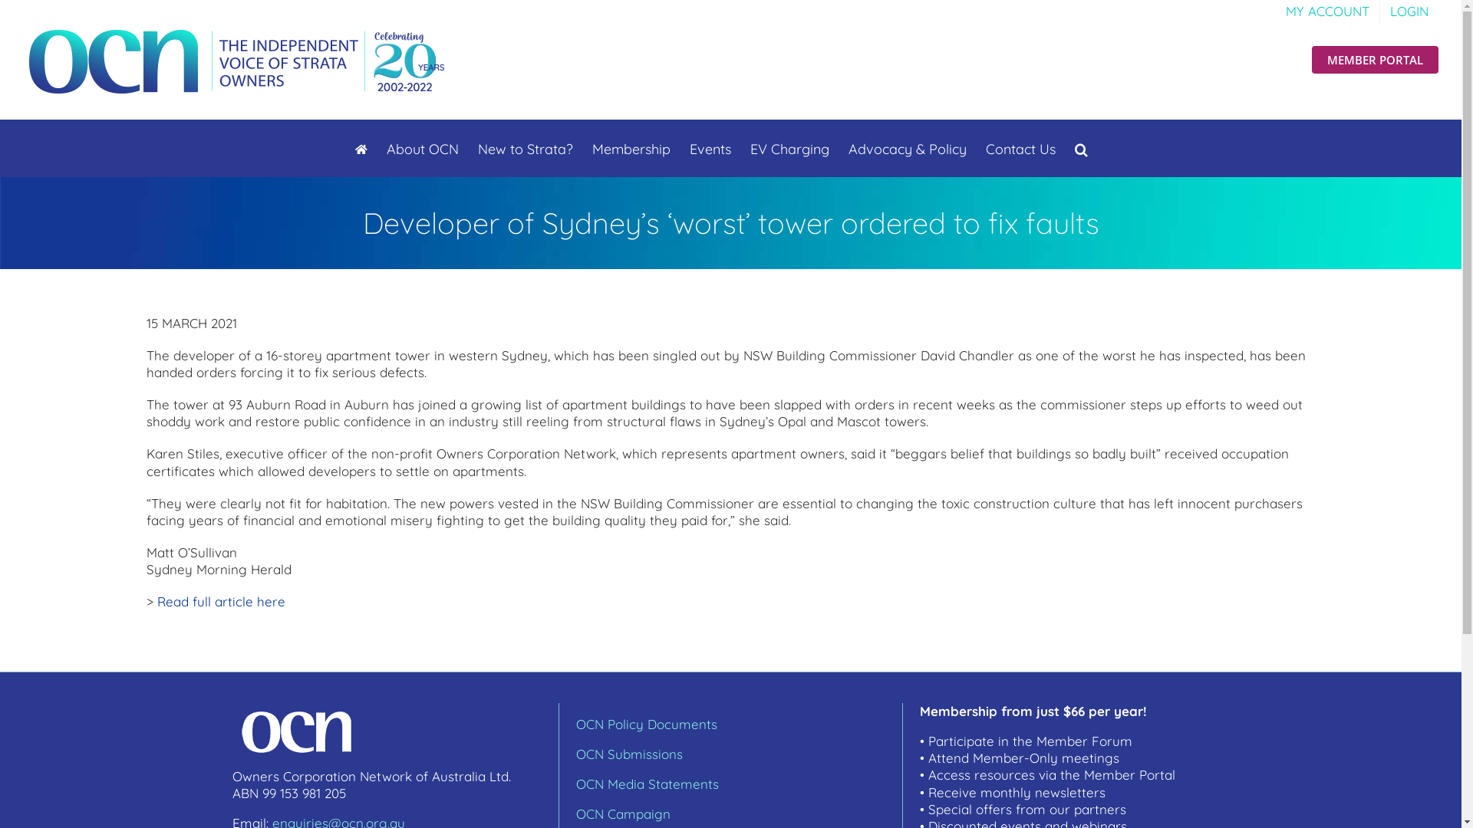 This screenshot has height=828, width=1473. What do you see at coordinates (710, 147) in the screenshot?
I see `Events` at bounding box center [710, 147].